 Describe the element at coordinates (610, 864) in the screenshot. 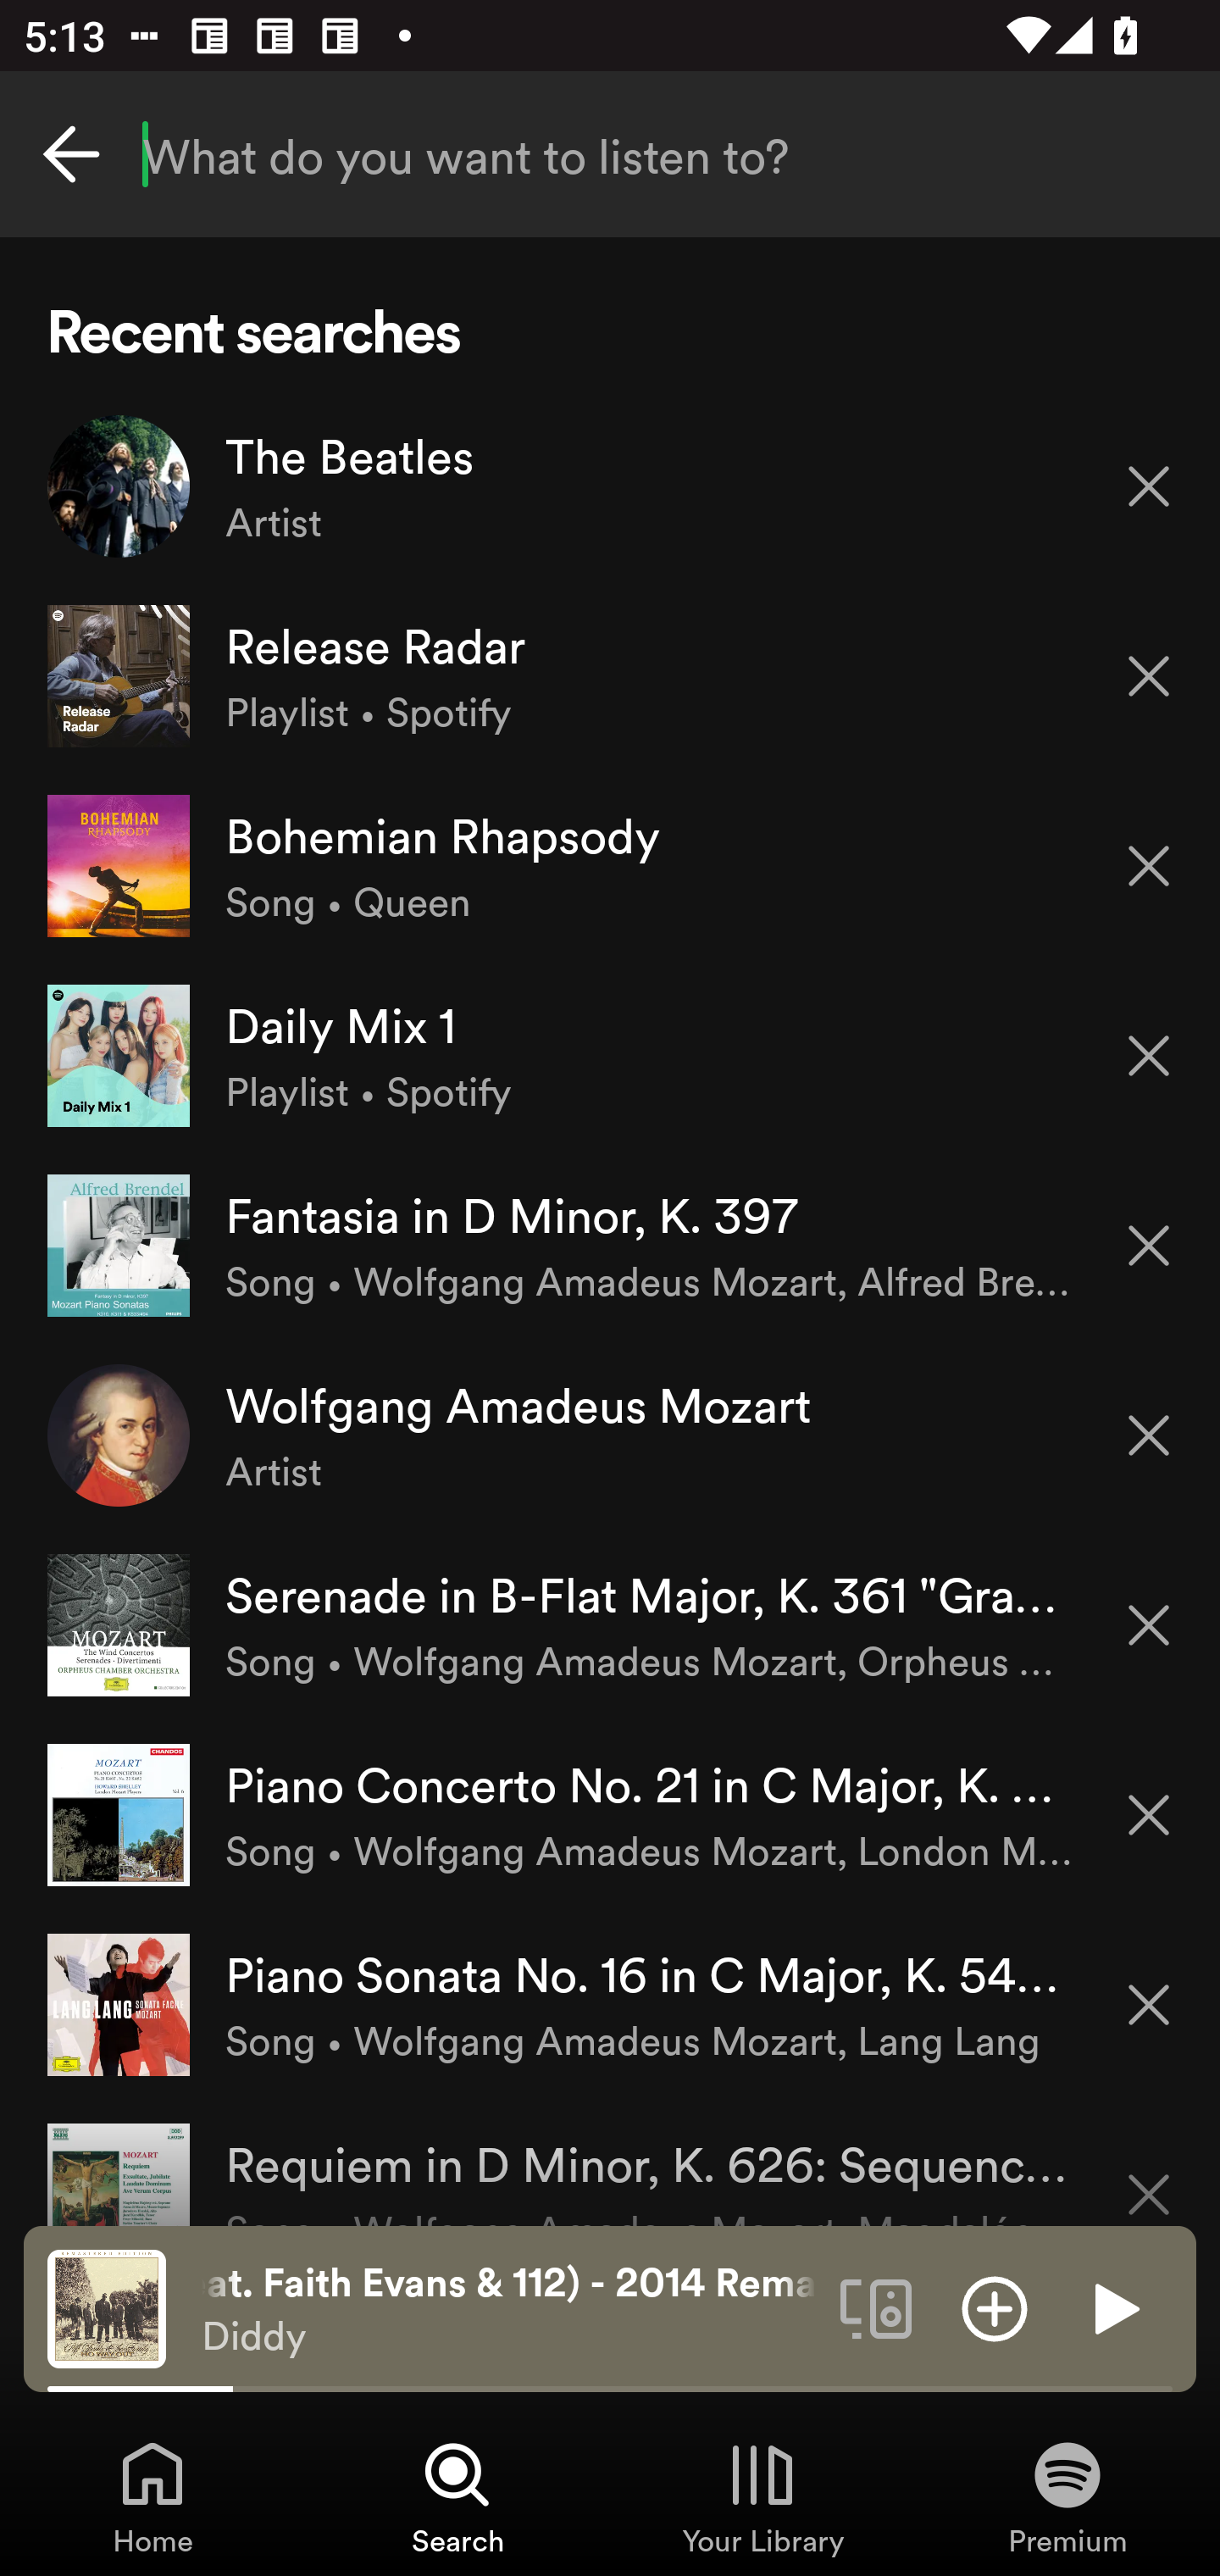

I see `Bohemian Rhapsody Song • Queen Remove` at that location.